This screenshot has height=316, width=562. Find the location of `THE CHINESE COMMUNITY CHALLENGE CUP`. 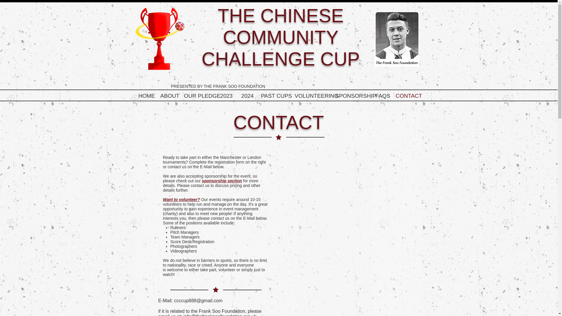

THE CHINESE COMMUNITY CHALLENGE CUP is located at coordinates (281, 37).